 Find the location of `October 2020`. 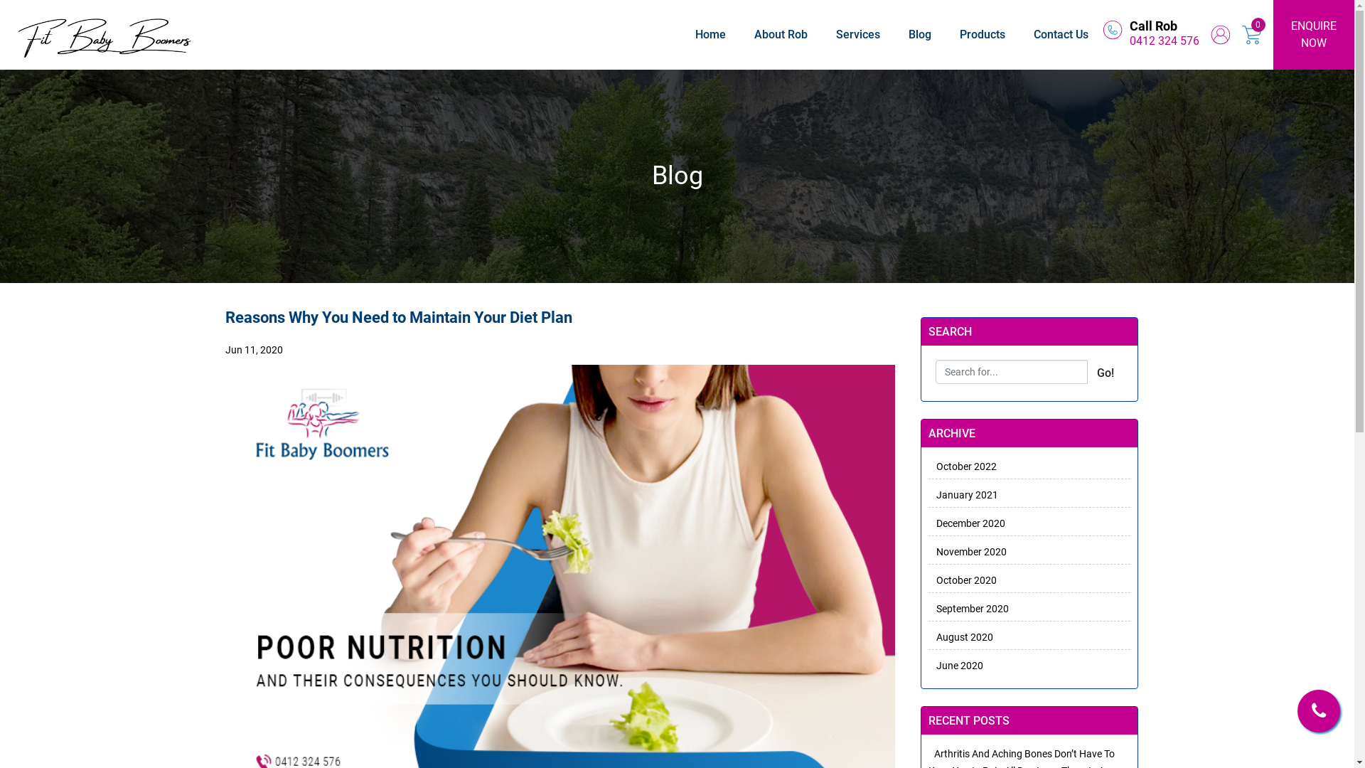

October 2020 is located at coordinates (963, 580).